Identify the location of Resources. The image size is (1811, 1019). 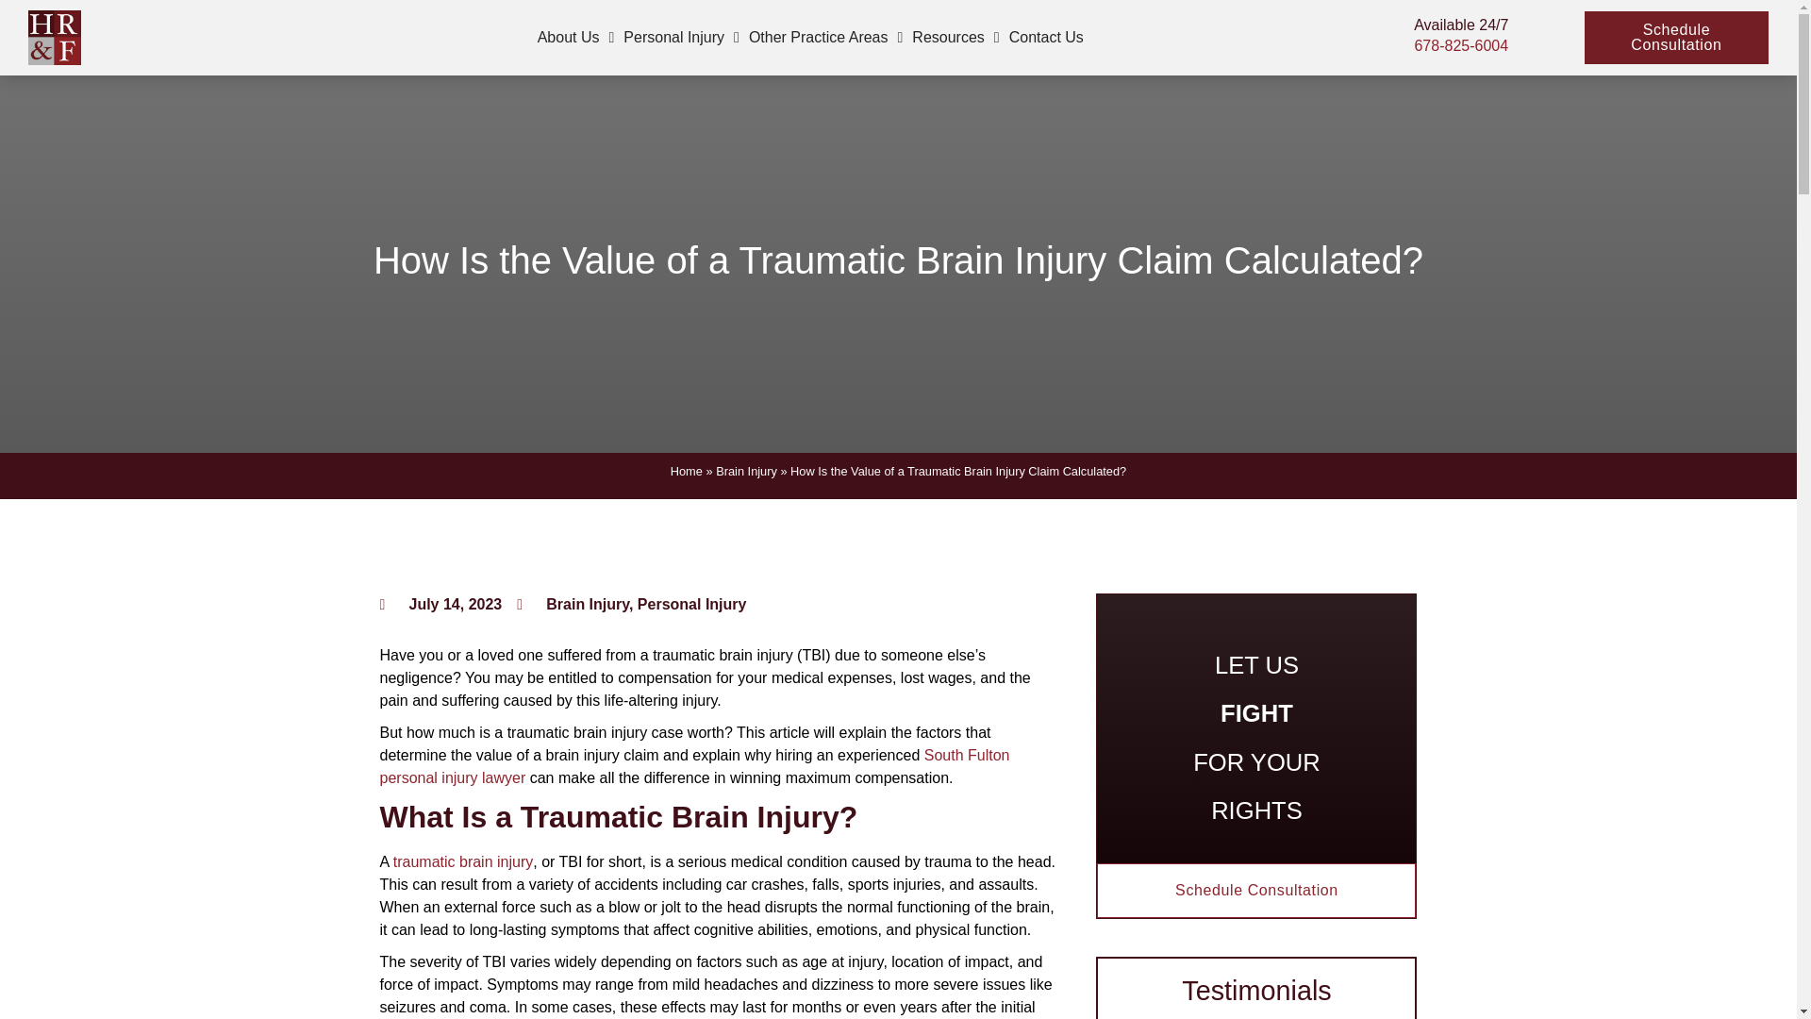
(955, 38).